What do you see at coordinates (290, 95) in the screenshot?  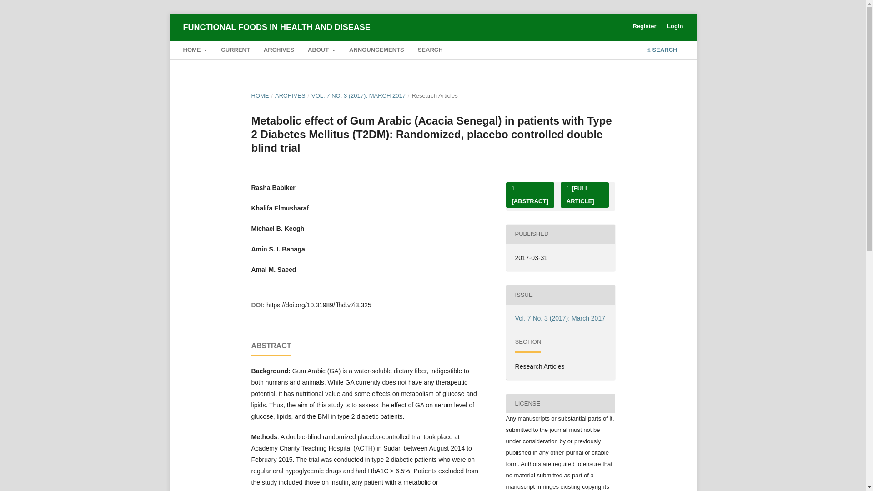 I see `ARCHIVES` at bounding box center [290, 95].